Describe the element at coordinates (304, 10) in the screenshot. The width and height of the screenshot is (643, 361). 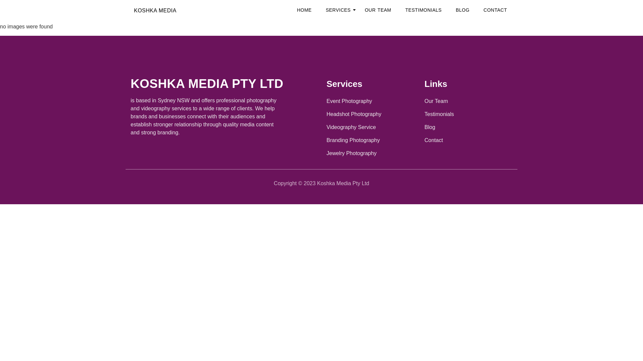
I see `HOME` at that location.